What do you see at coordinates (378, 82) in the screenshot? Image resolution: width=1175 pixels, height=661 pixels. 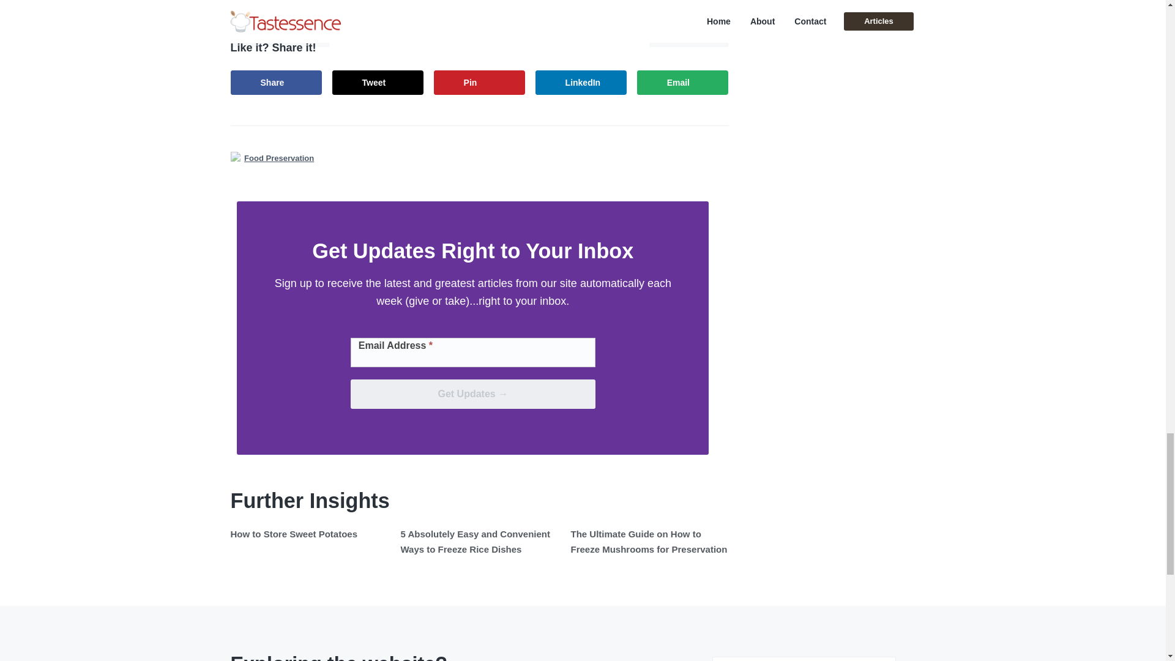 I see `Share on X` at bounding box center [378, 82].